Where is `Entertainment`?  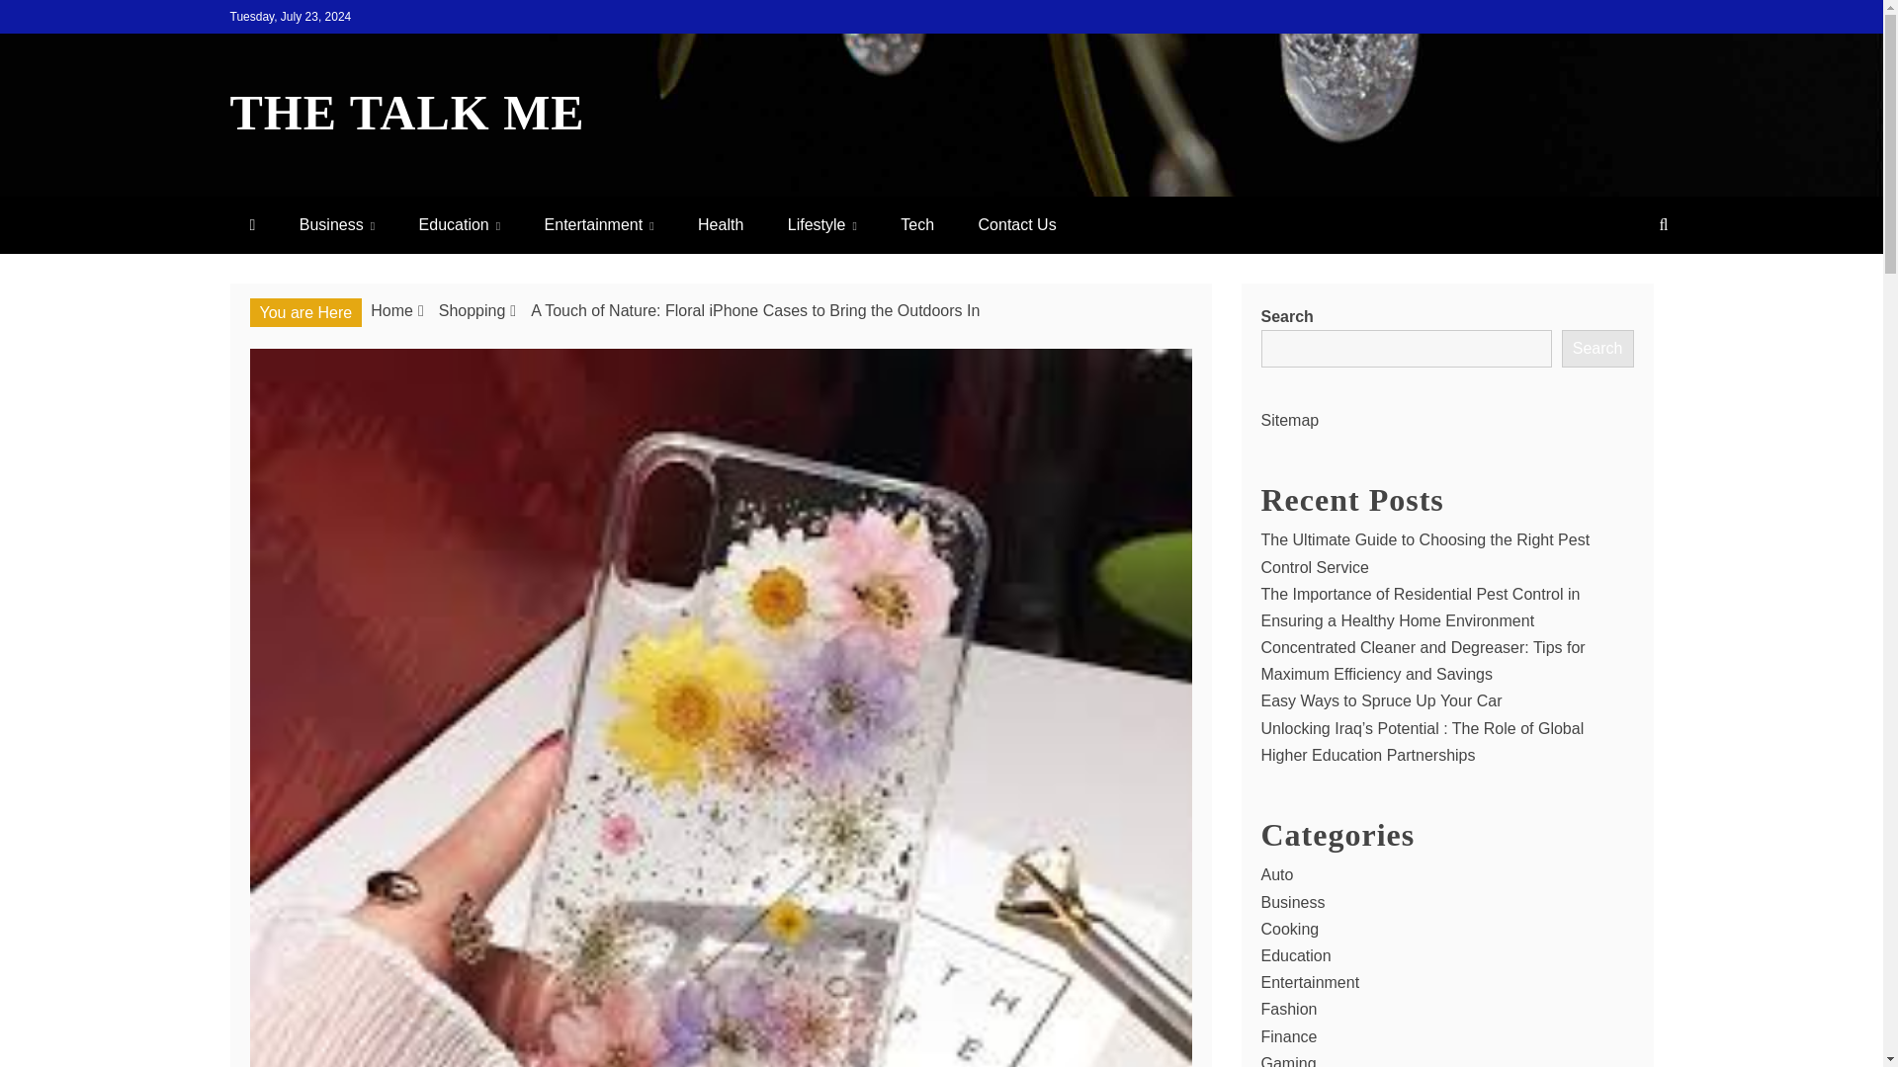
Entertainment is located at coordinates (599, 223).